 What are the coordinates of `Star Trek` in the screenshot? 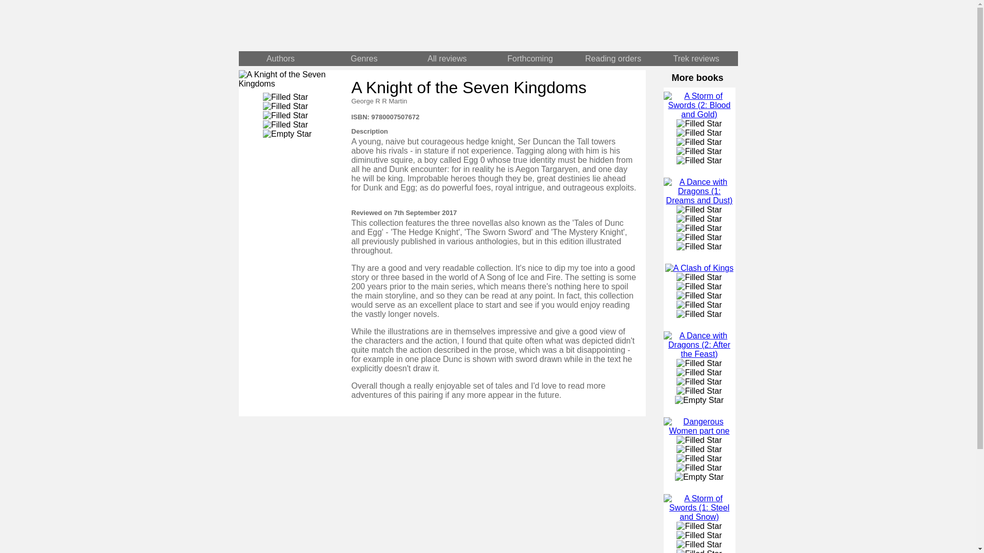 It's located at (612, 26).